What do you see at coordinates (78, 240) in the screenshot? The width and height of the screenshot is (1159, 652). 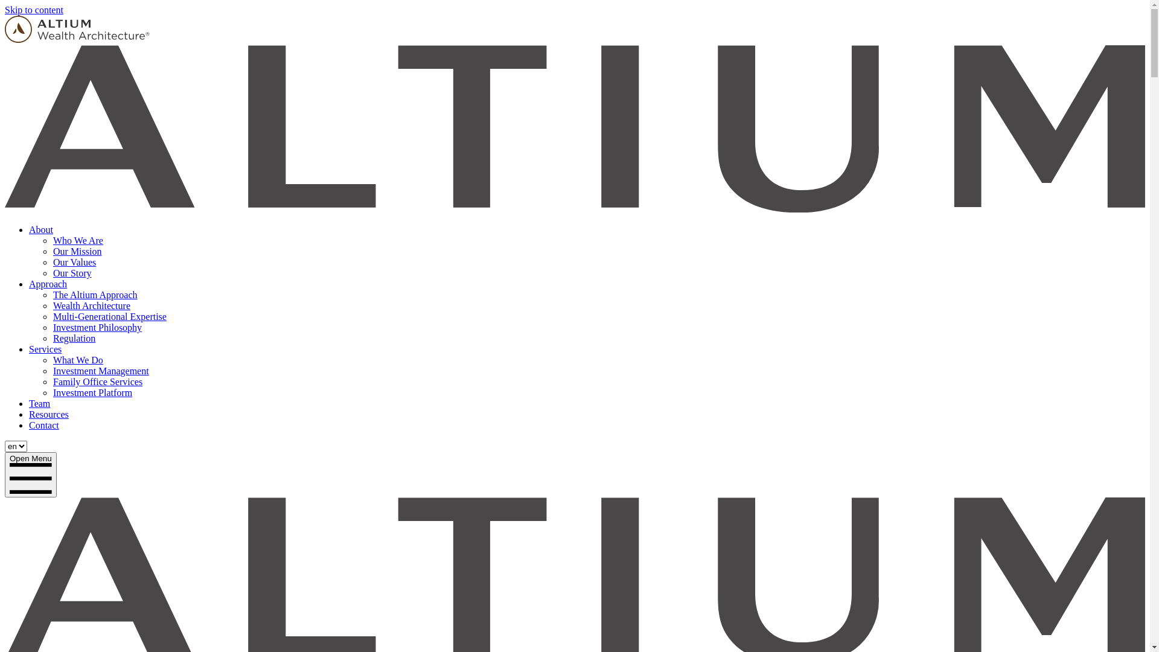 I see `Who We Are` at bounding box center [78, 240].